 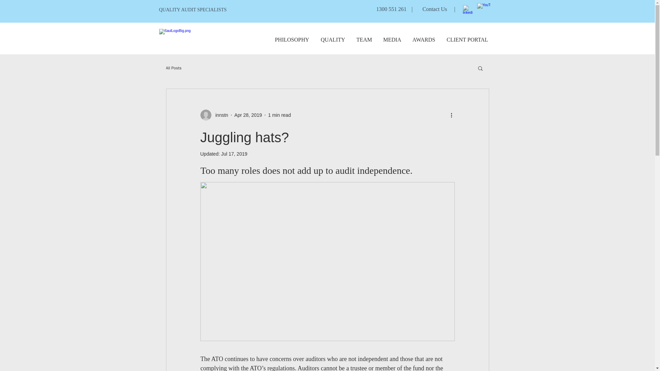 I want to click on MEDIA, so click(x=392, y=40).